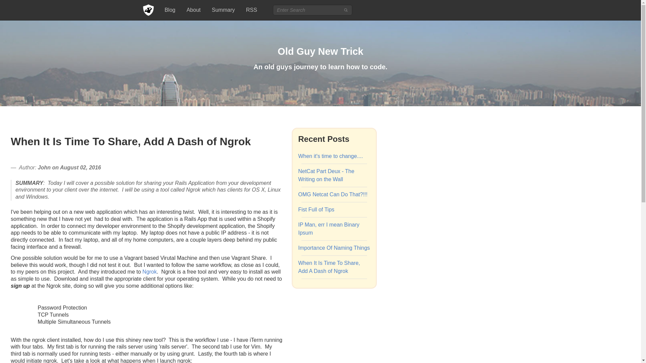 This screenshot has height=363, width=646. What do you see at coordinates (226, 10) in the screenshot?
I see `Summary` at bounding box center [226, 10].